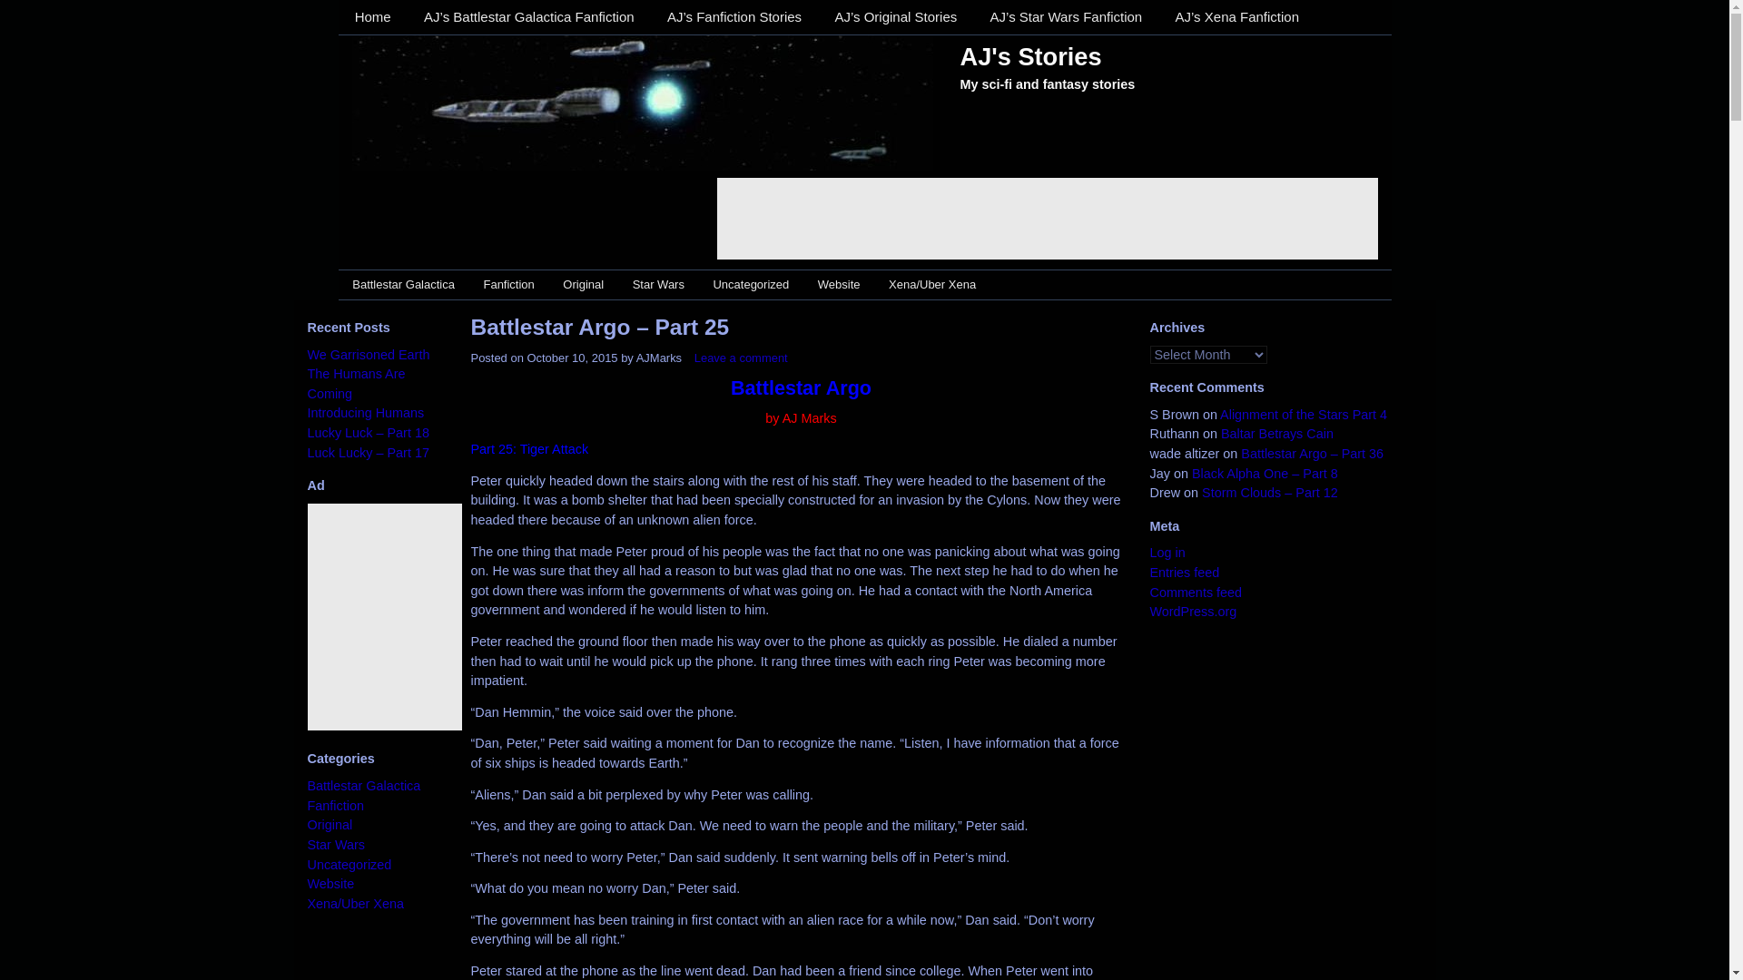 The width and height of the screenshot is (1743, 980). I want to click on Advertisement, so click(442, 617).